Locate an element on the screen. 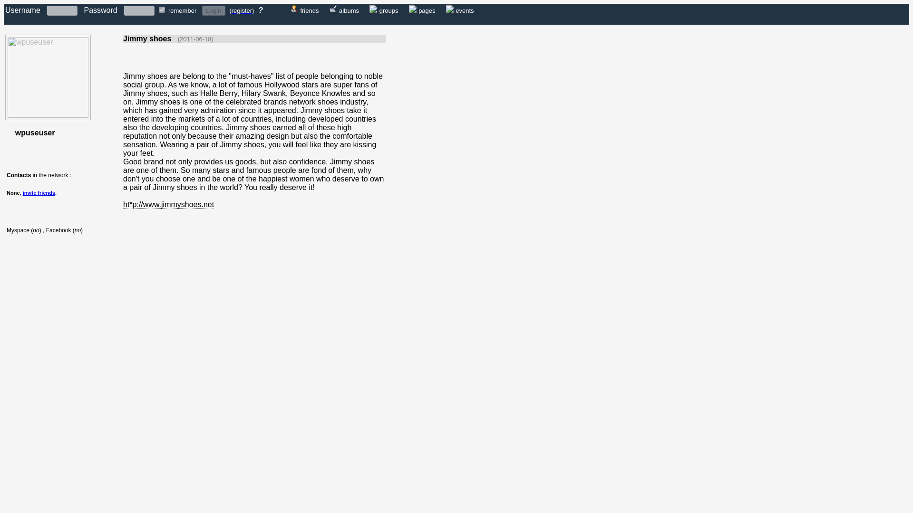 This screenshot has width=913, height=513. groups is located at coordinates (389, 10).